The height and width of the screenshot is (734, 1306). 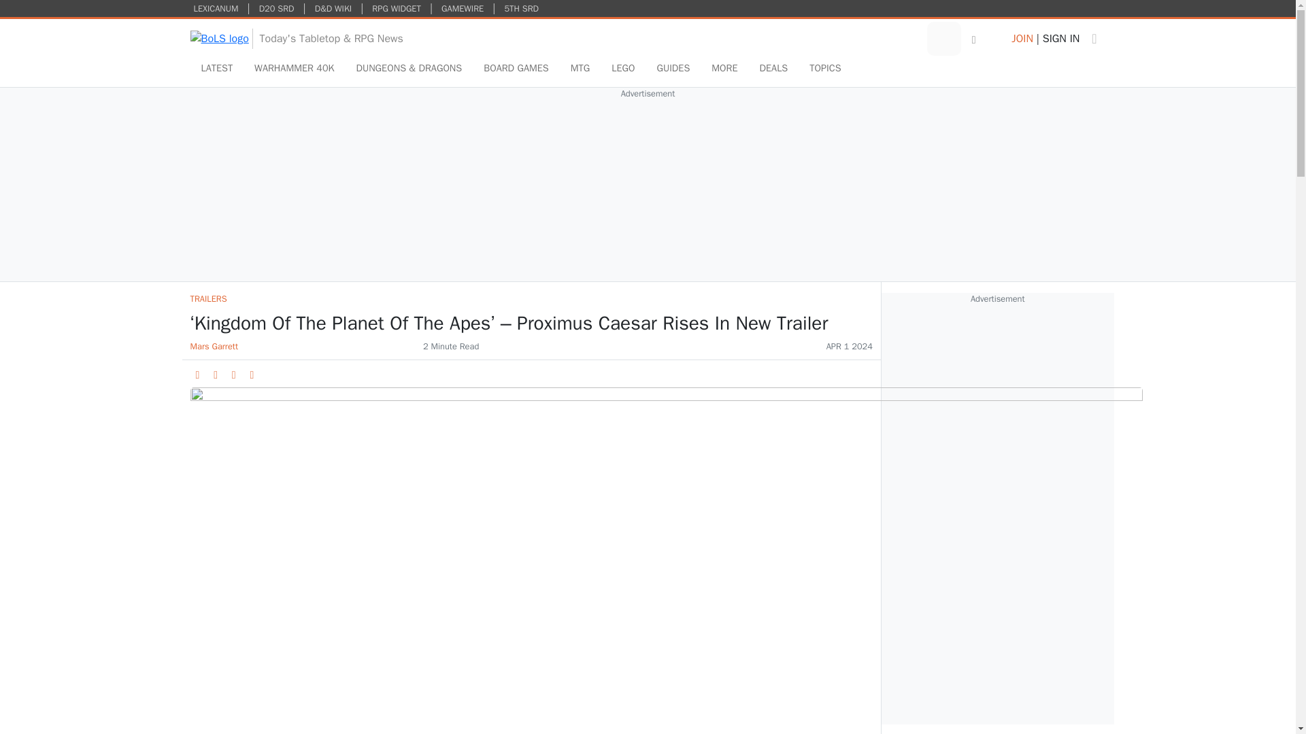 What do you see at coordinates (521, 8) in the screenshot?
I see `5th SRD` at bounding box center [521, 8].